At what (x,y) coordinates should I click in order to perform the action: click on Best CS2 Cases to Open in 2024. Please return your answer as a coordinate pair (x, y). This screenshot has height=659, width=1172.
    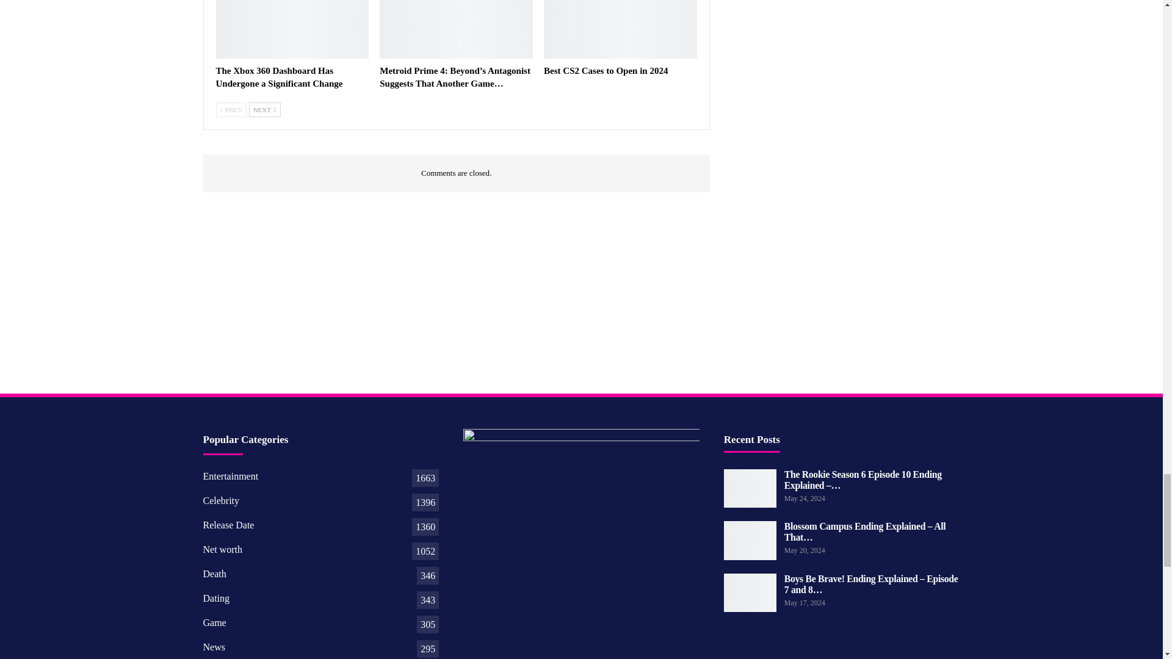
    Looking at the image, I should click on (606, 71).